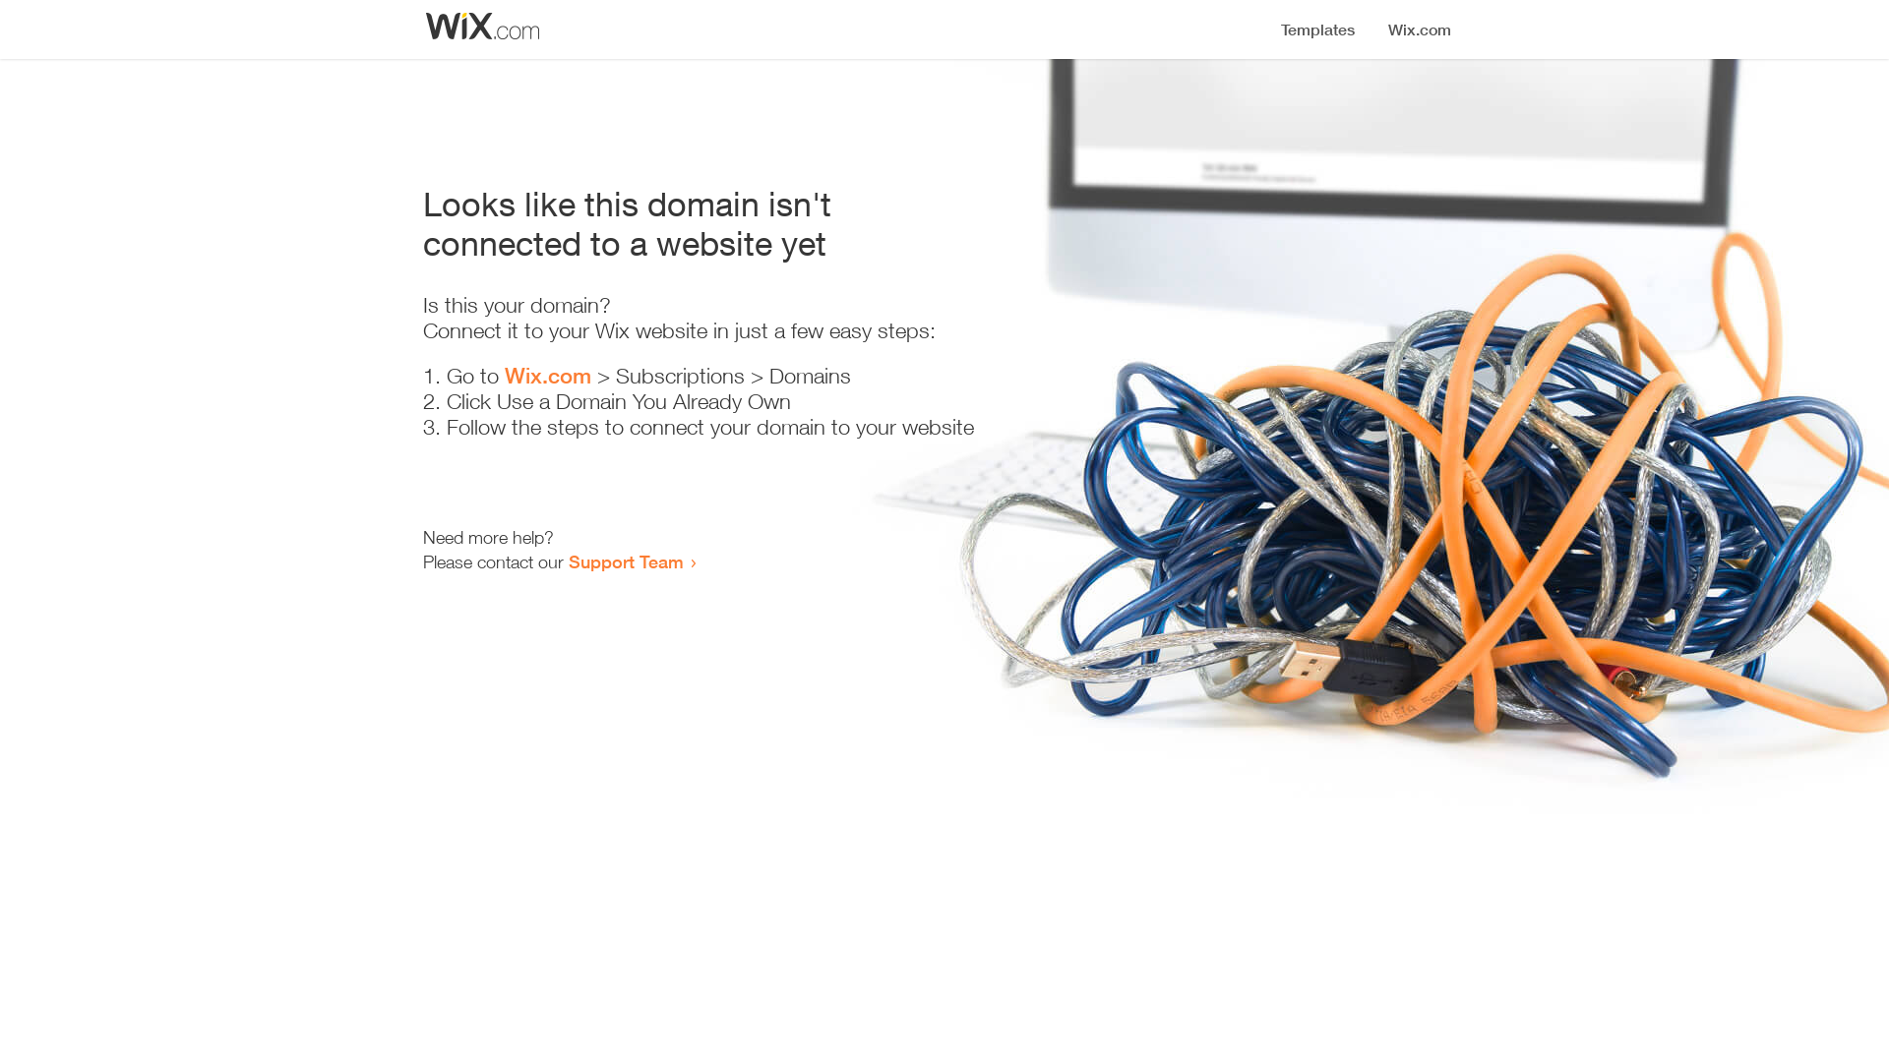 The width and height of the screenshot is (1889, 1062). I want to click on Wix.com, so click(548, 376).